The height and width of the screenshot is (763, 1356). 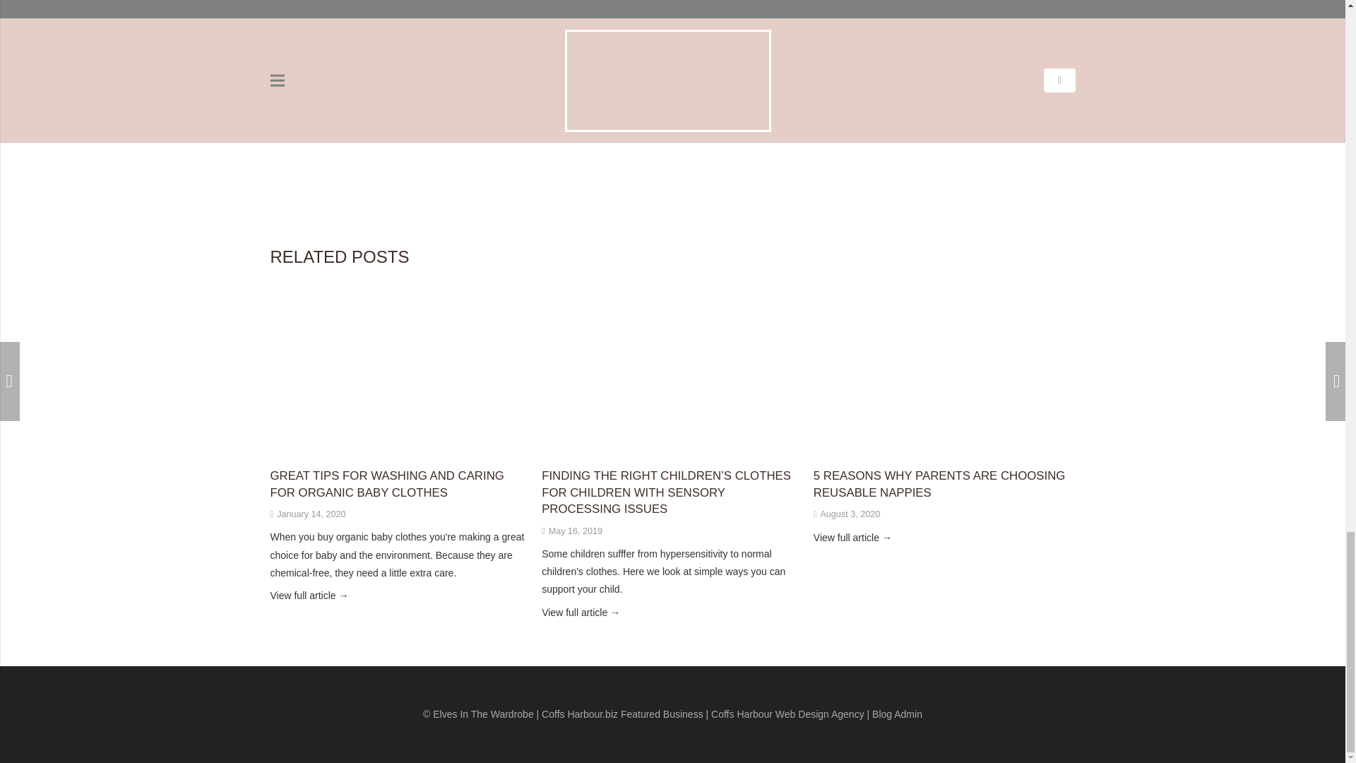 What do you see at coordinates (370, 129) in the screenshot?
I see `baby food` at bounding box center [370, 129].